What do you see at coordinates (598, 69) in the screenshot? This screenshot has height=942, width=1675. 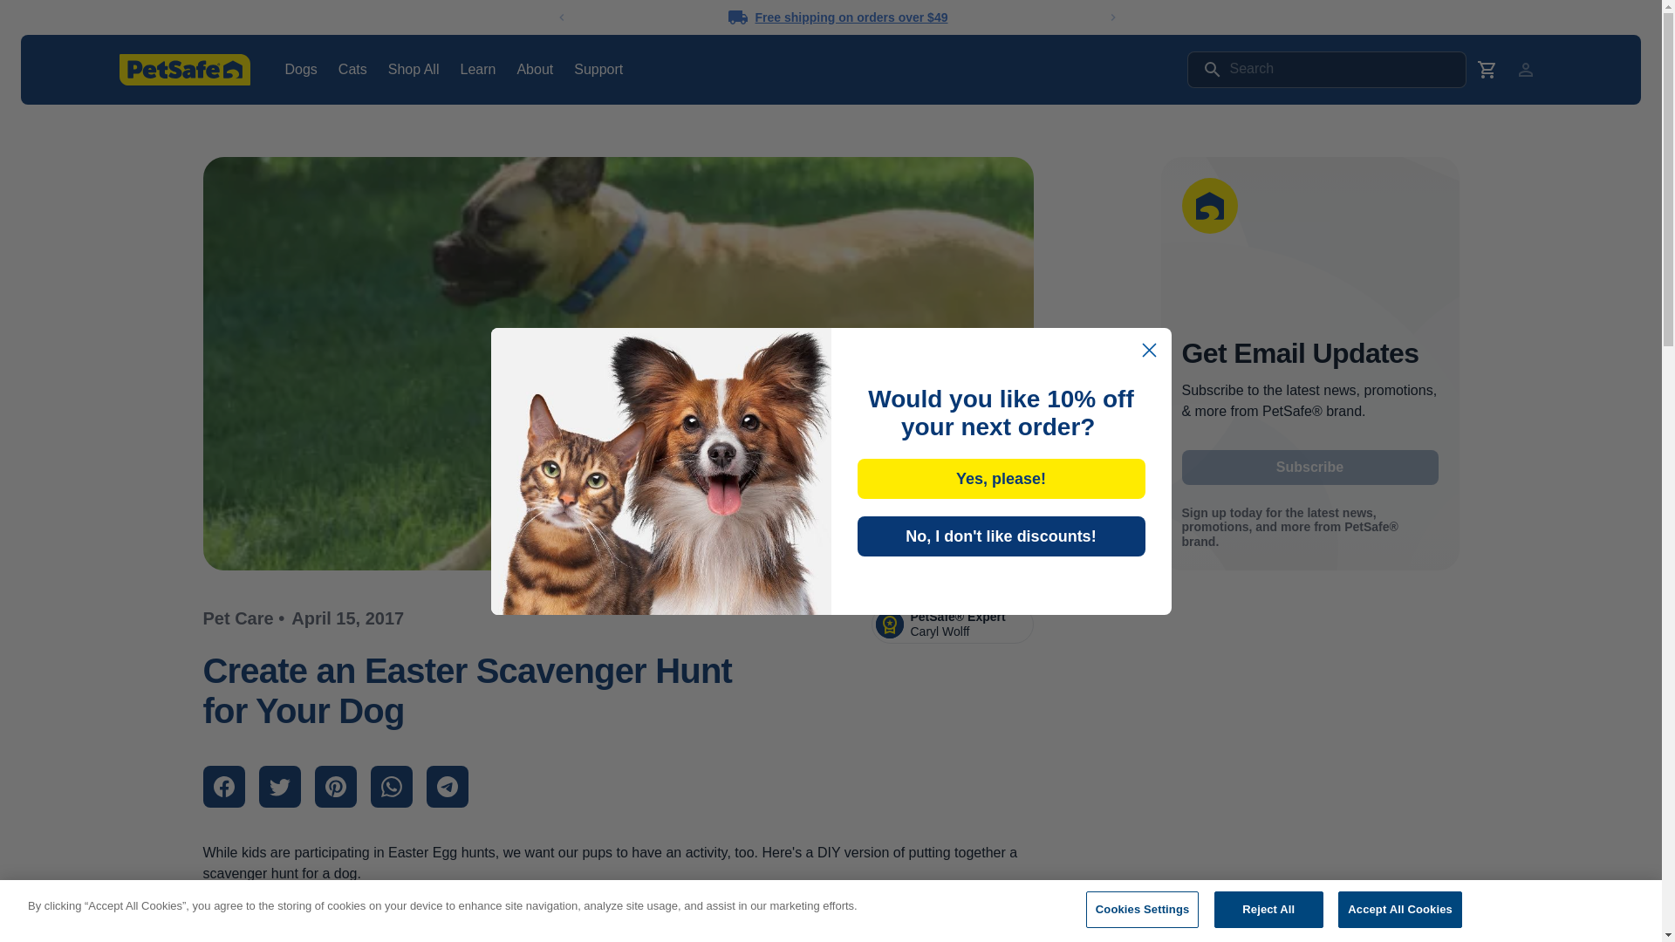 I see `Support` at bounding box center [598, 69].